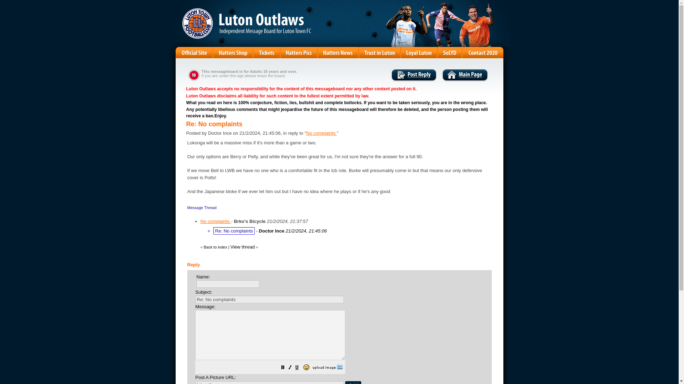 This screenshot has width=684, height=384. What do you see at coordinates (216, 221) in the screenshot?
I see `No complaints` at bounding box center [216, 221].